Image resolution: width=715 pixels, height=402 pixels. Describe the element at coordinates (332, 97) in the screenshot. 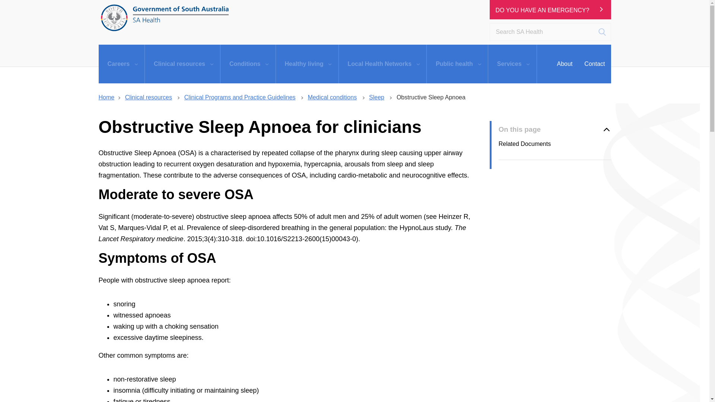

I see `Medical conditions` at that location.